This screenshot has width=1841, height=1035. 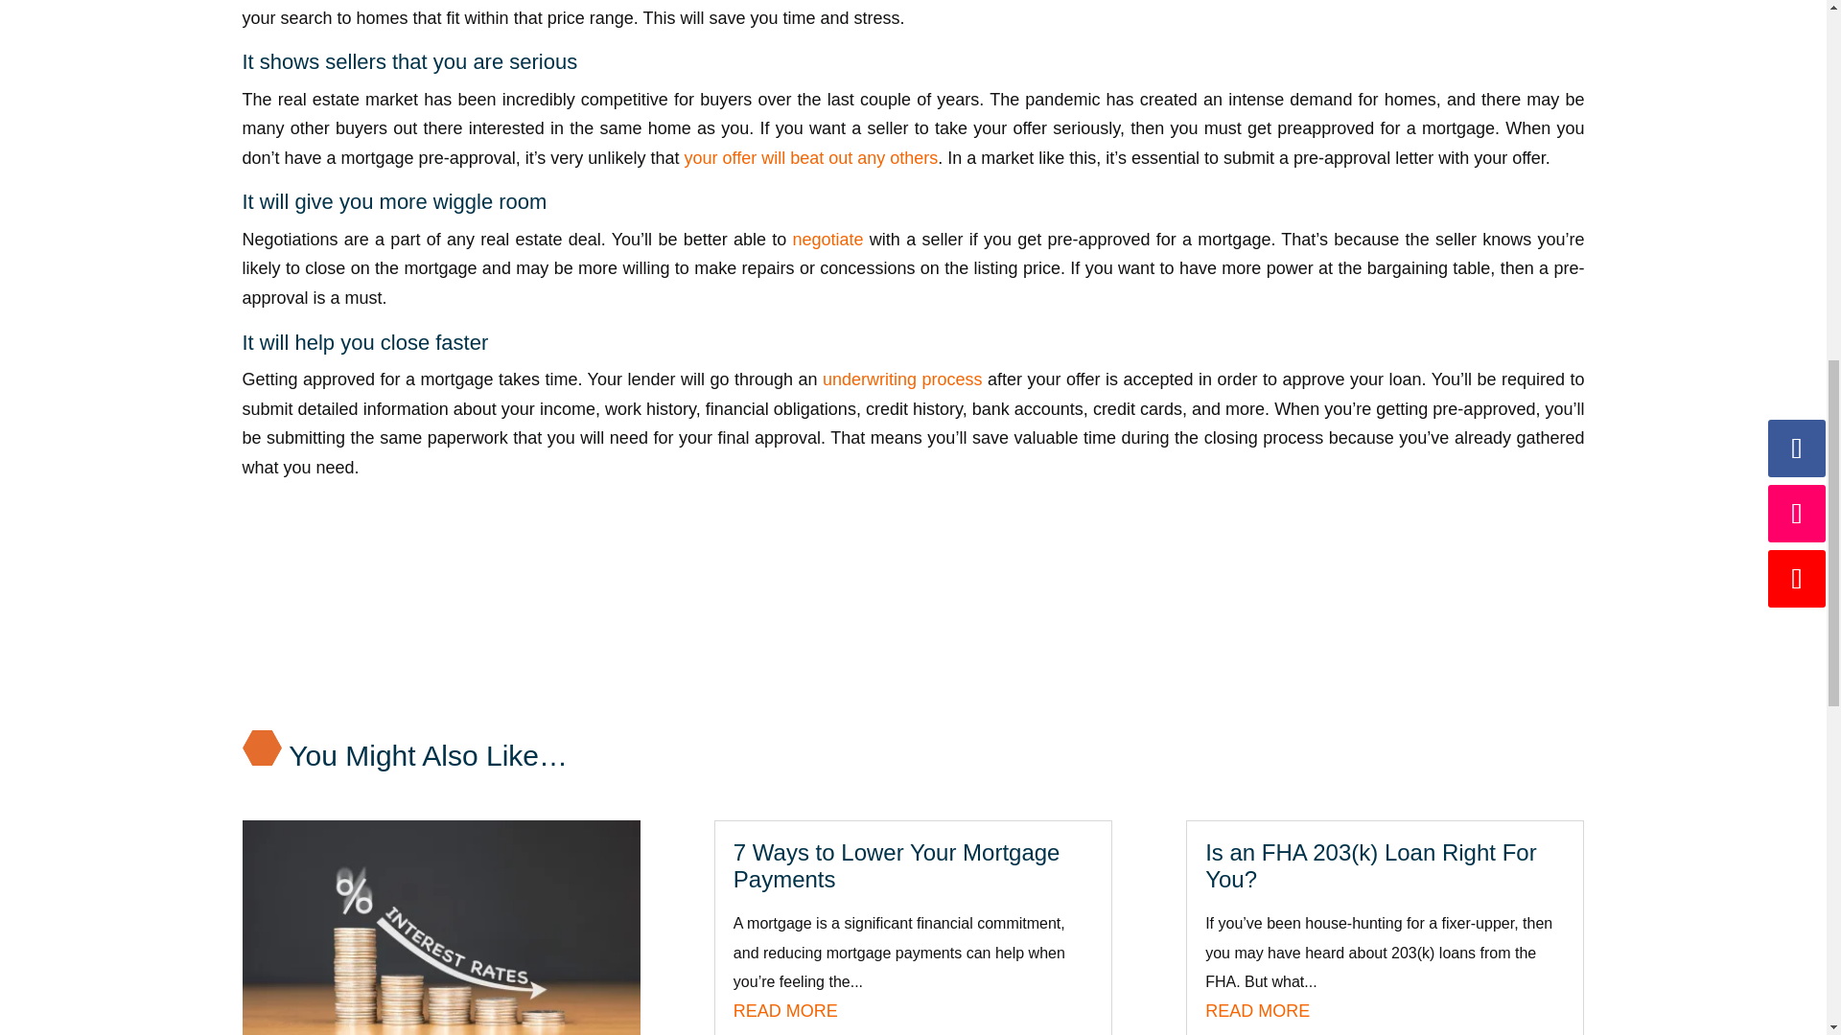 I want to click on underwriting process, so click(x=903, y=379).